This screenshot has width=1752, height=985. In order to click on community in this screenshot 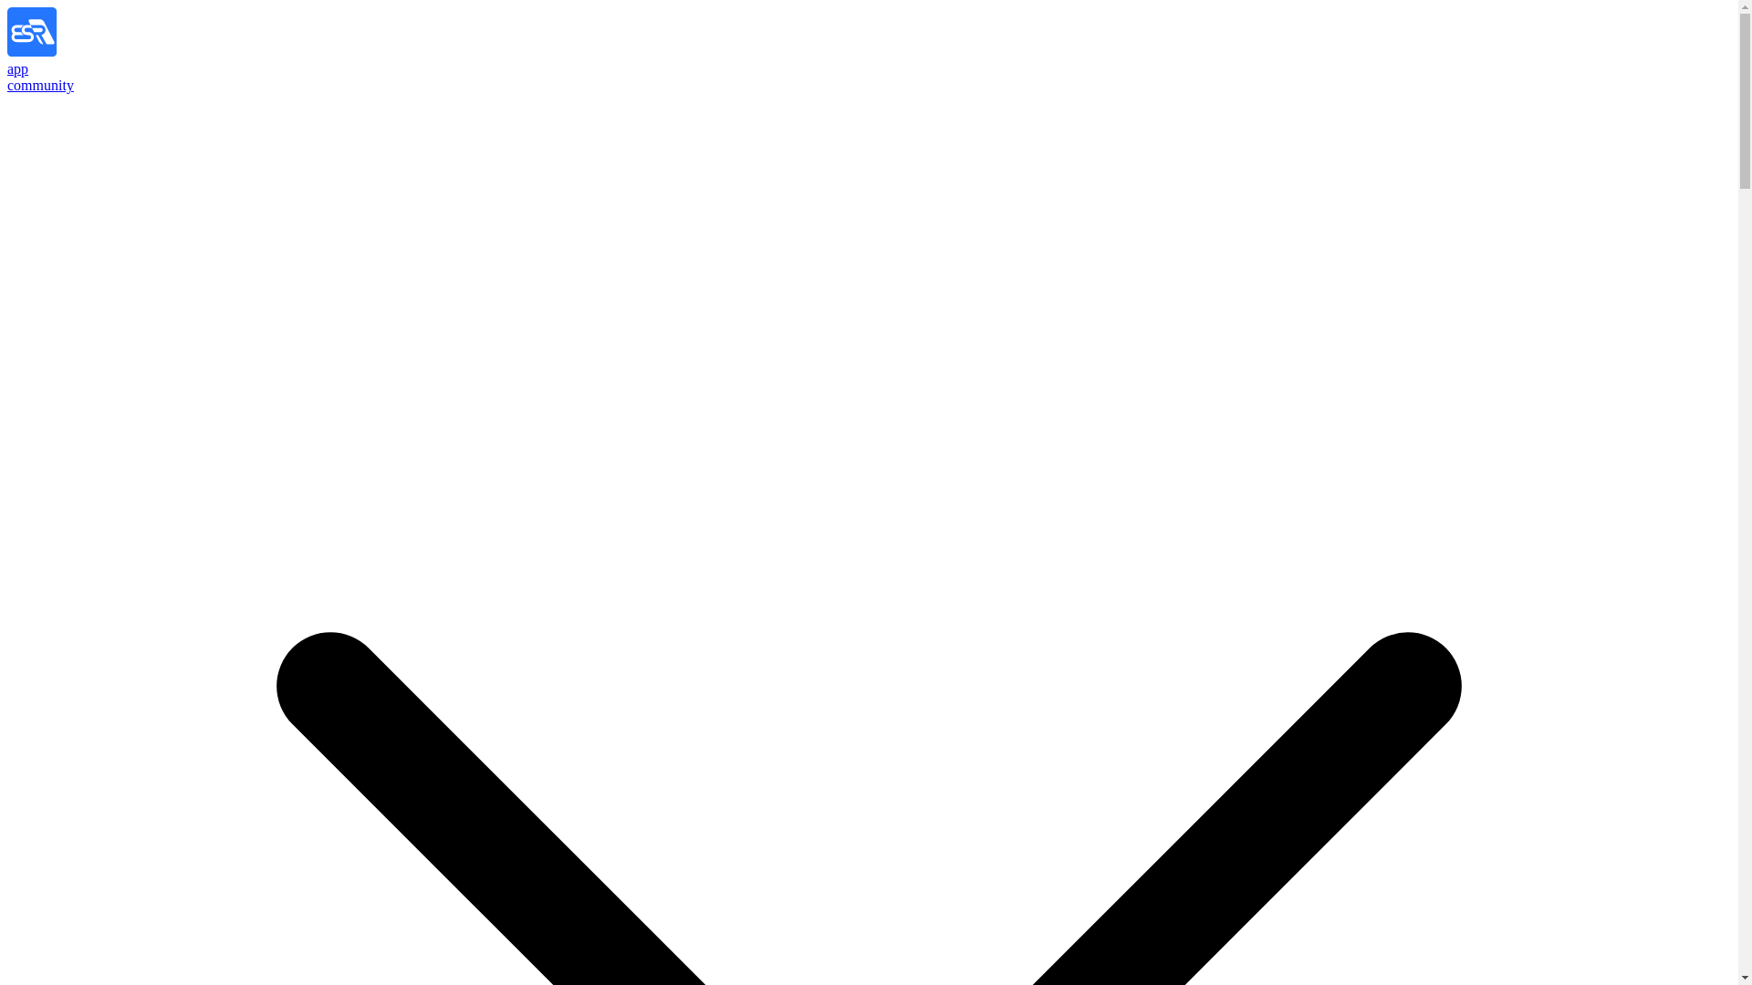, I will do `click(40, 85)`.